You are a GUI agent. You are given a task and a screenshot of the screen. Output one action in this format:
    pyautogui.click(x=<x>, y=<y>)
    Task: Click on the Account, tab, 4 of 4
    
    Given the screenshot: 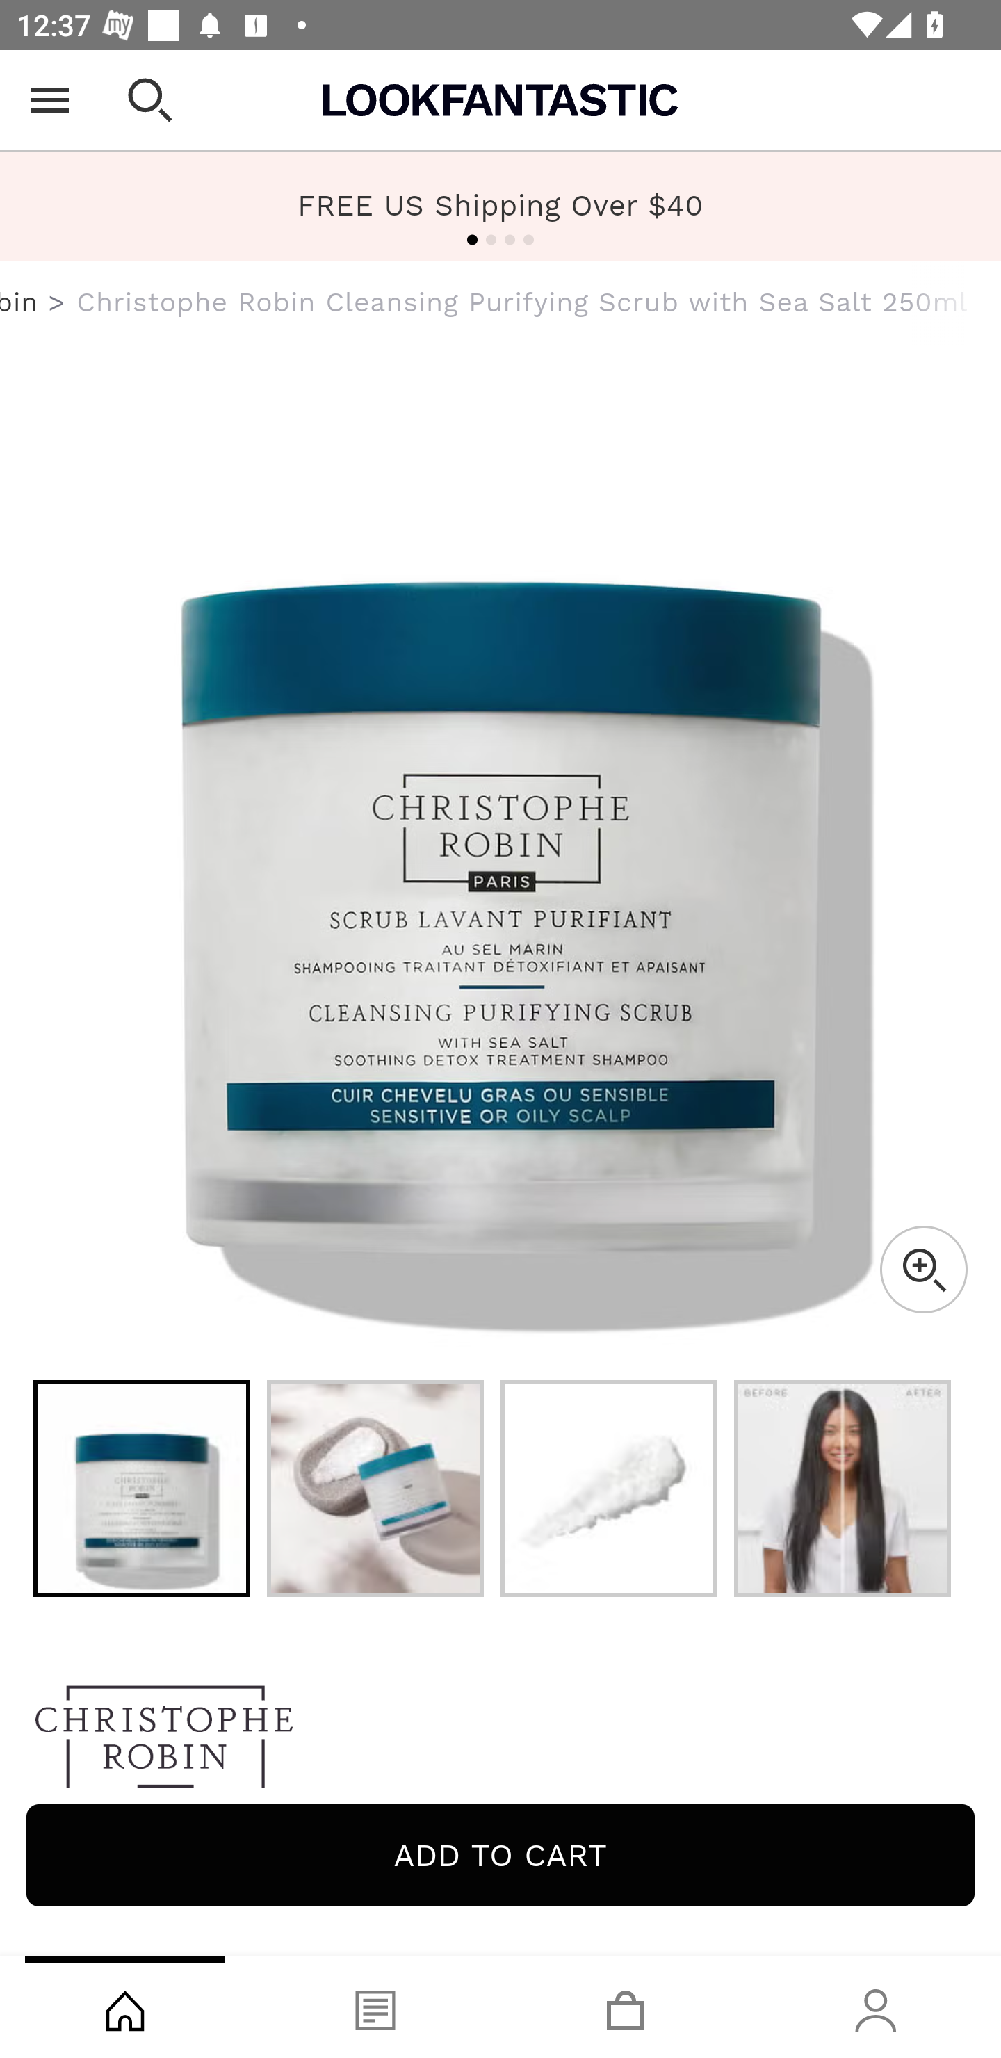 What is the action you would take?
    pyautogui.click(x=876, y=2007)
    